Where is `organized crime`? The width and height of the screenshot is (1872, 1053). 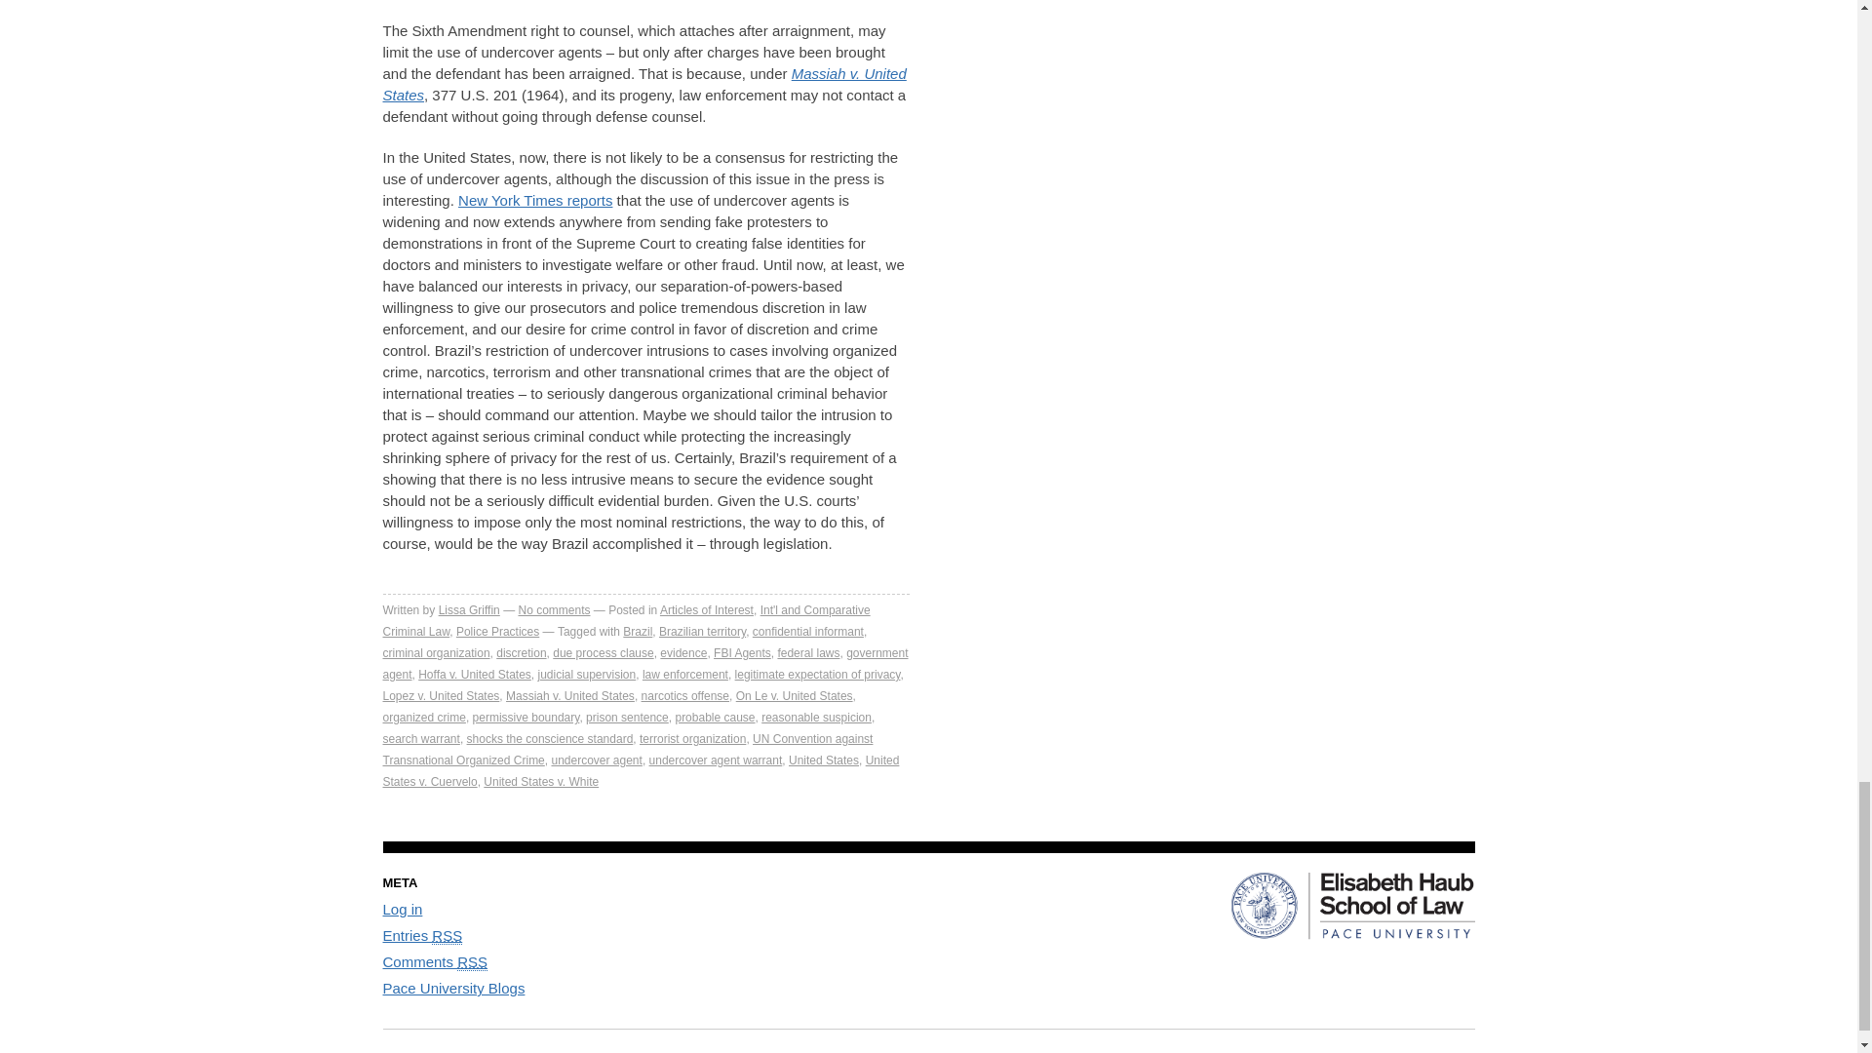 organized crime is located at coordinates (423, 718).